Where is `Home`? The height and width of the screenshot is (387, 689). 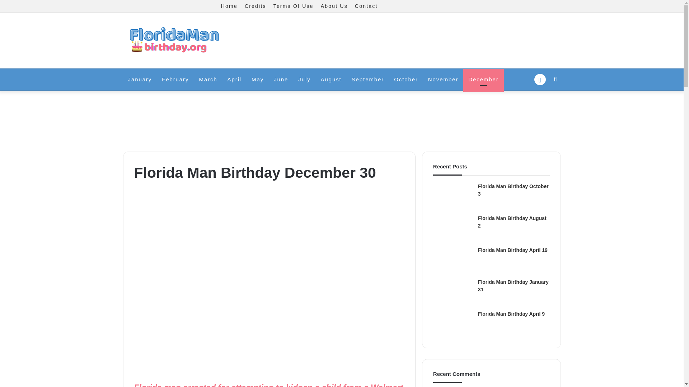
Home is located at coordinates (229, 6).